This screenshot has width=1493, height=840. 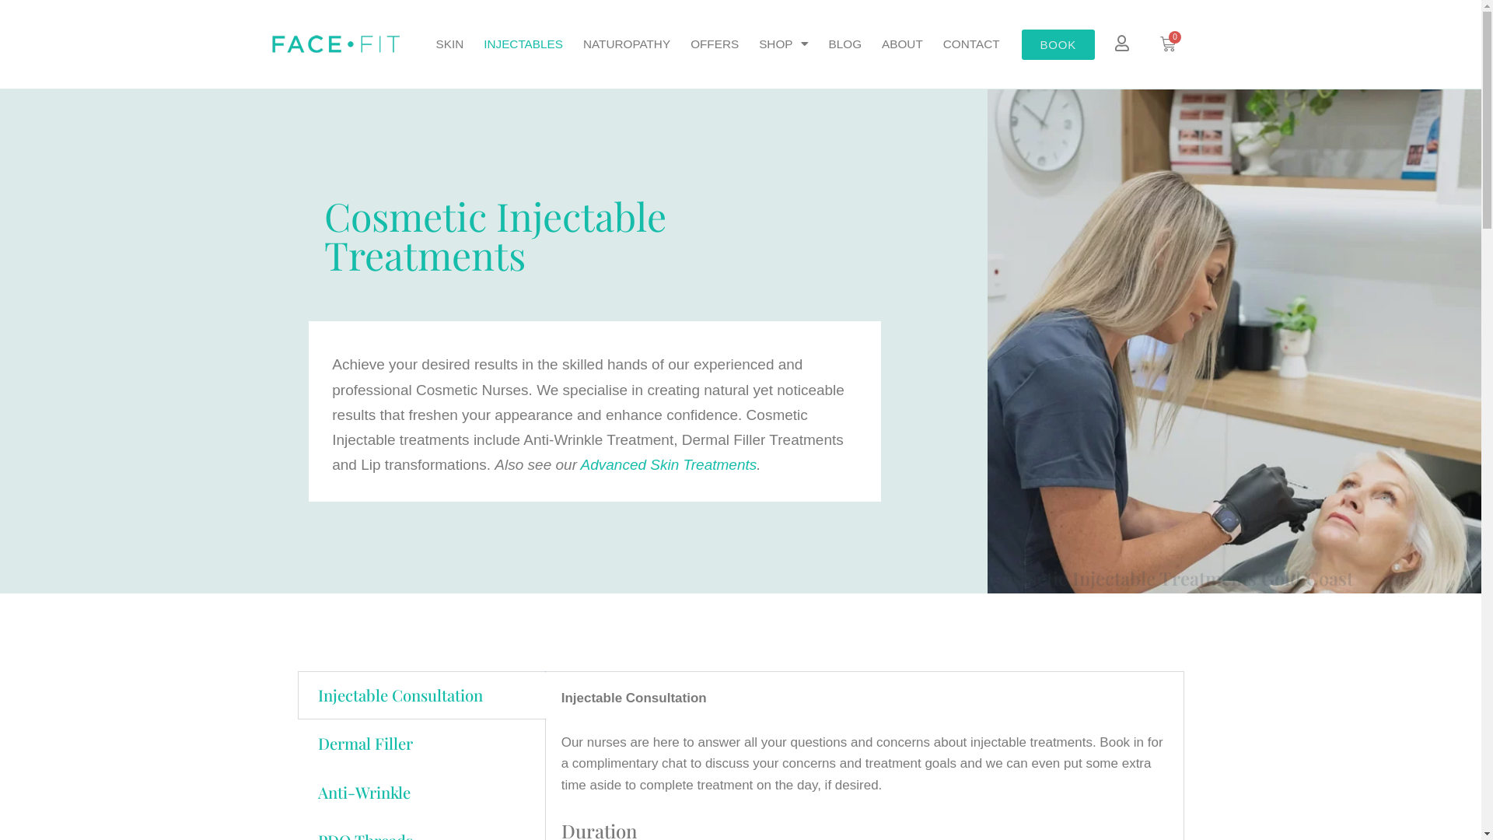 What do you see at coordinates (1059, 45) in the screenshot?
I see `BOOK` at bounding box center [1059, 45].